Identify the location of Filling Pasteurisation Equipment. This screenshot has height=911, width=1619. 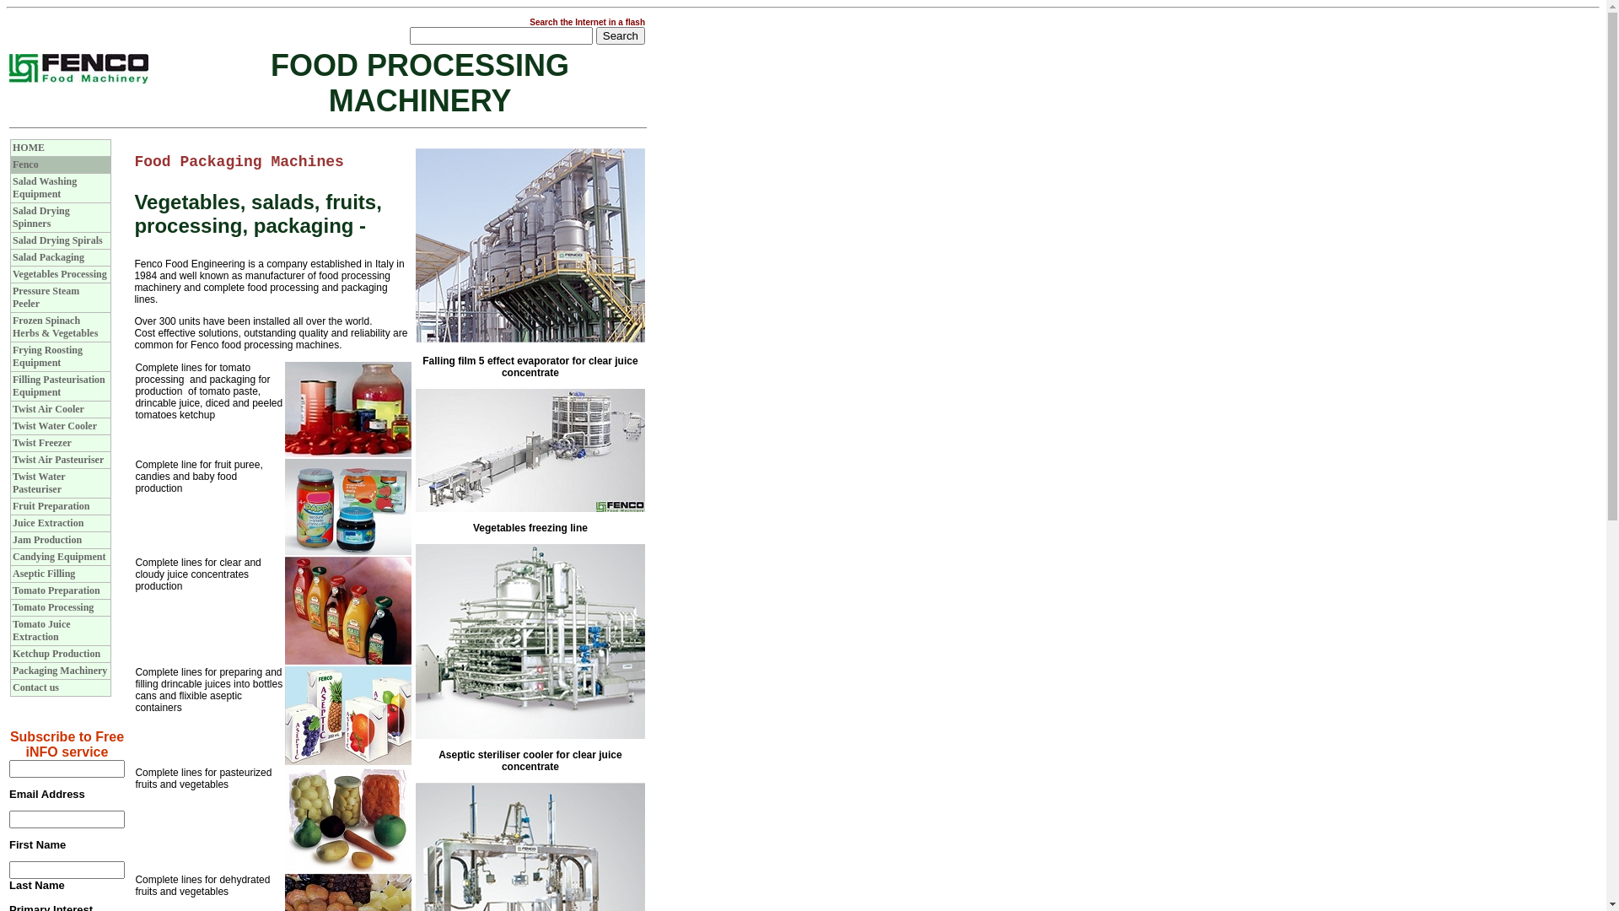
(59, 386).